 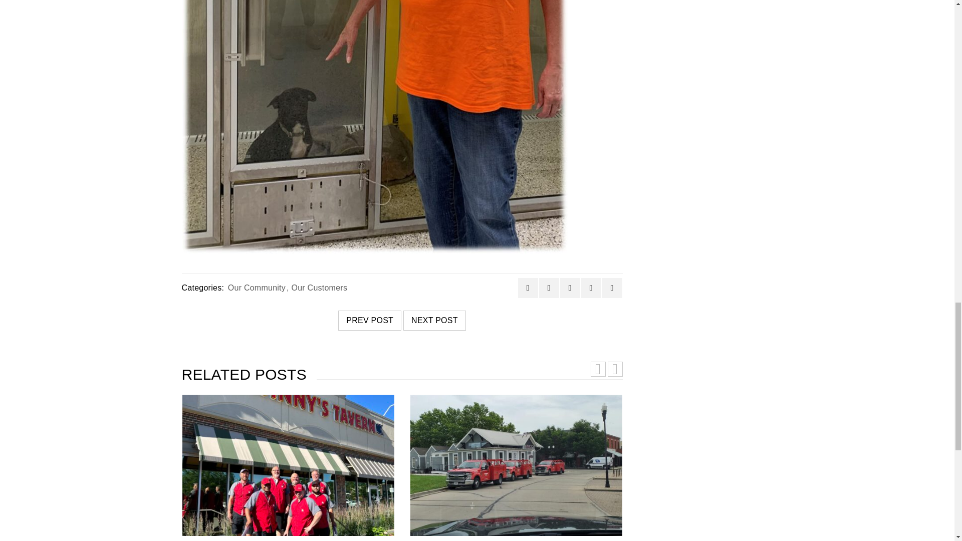 What do you see at coordinates (434, 320) in the screenshot?
I see `NEXT POST` at bounding box center [434, 320].